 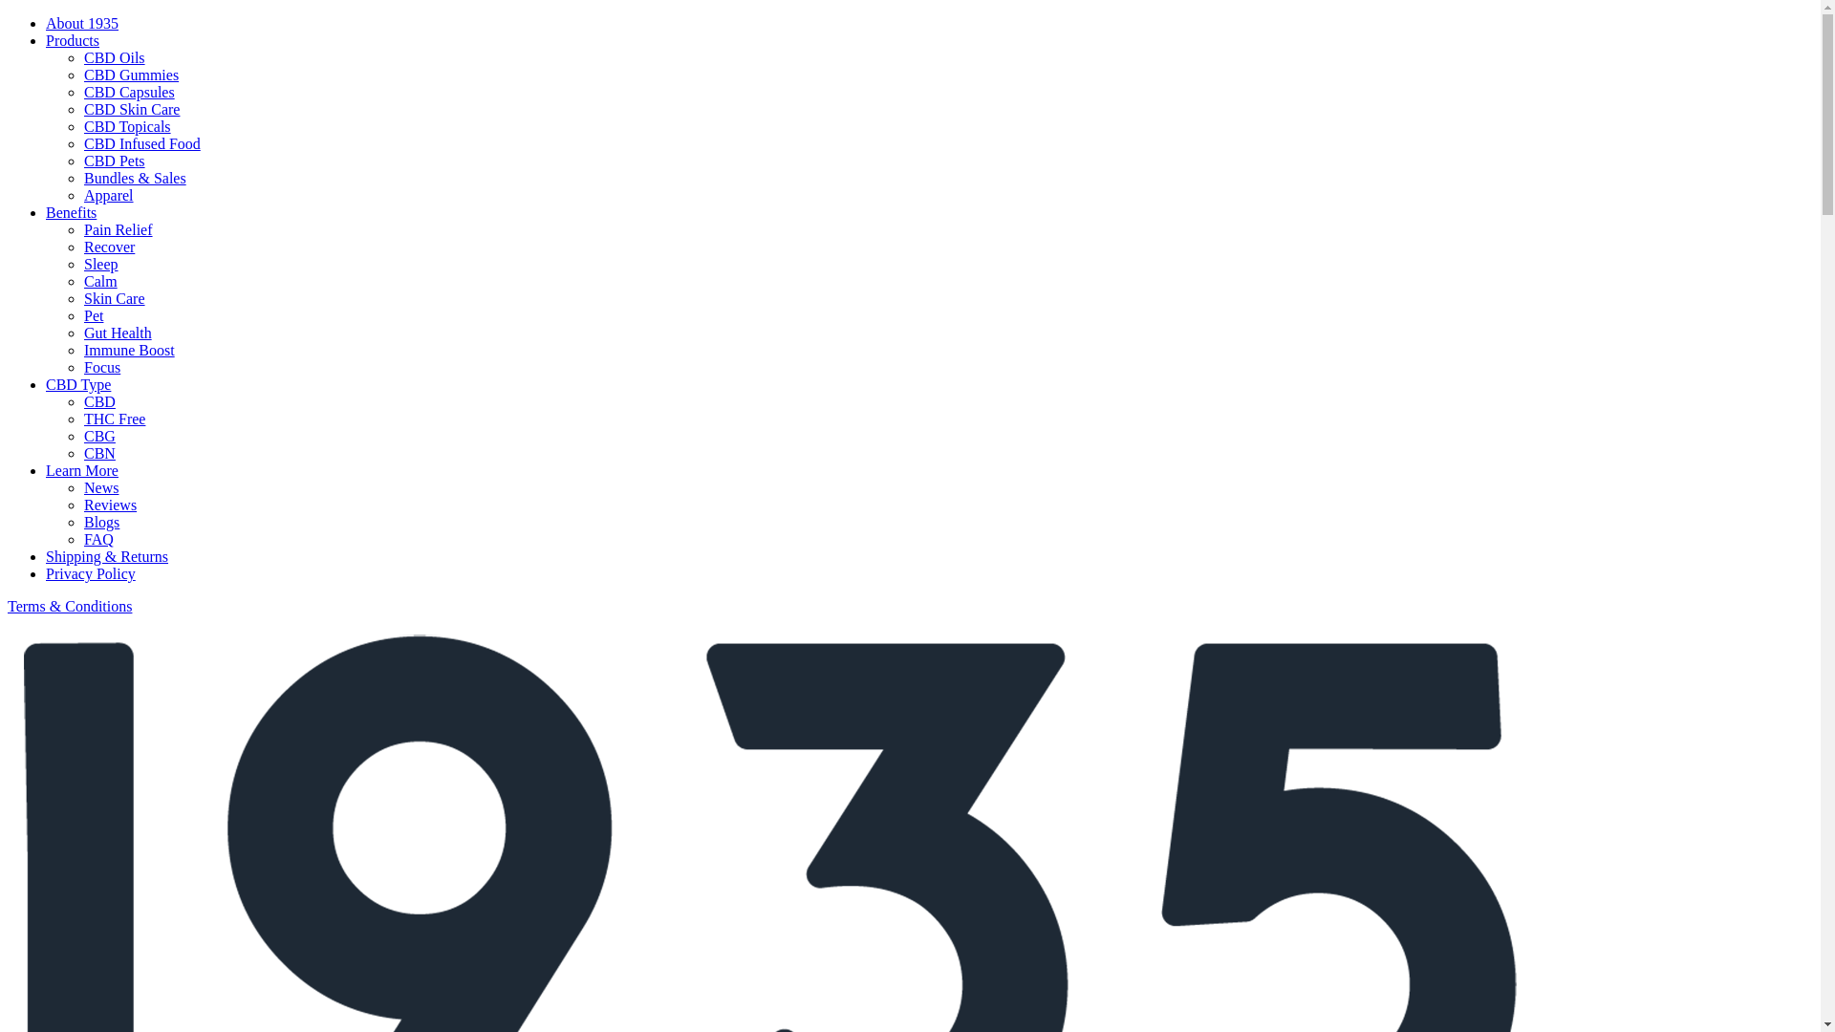 What do you see at coordinates (99, 539) in the screenshot?
I see `FAQ` at bounding box center [99, 539].